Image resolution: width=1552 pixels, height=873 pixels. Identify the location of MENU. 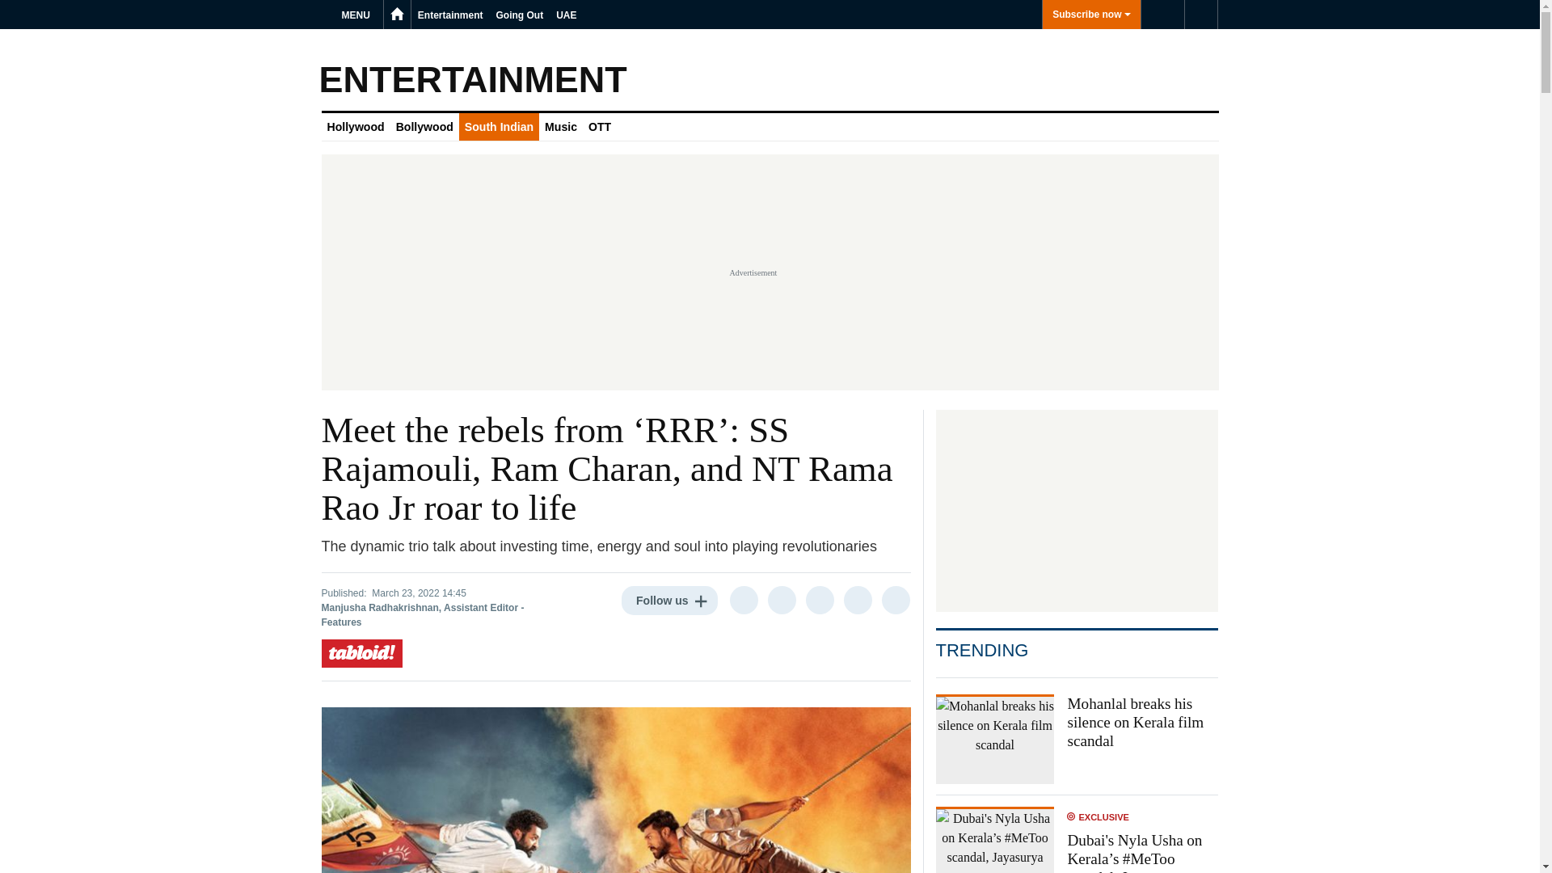
(358, 15).